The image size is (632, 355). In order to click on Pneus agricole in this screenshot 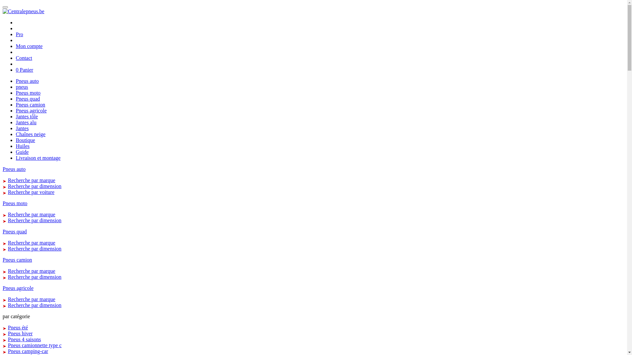, I will do `click(31, 110)`.